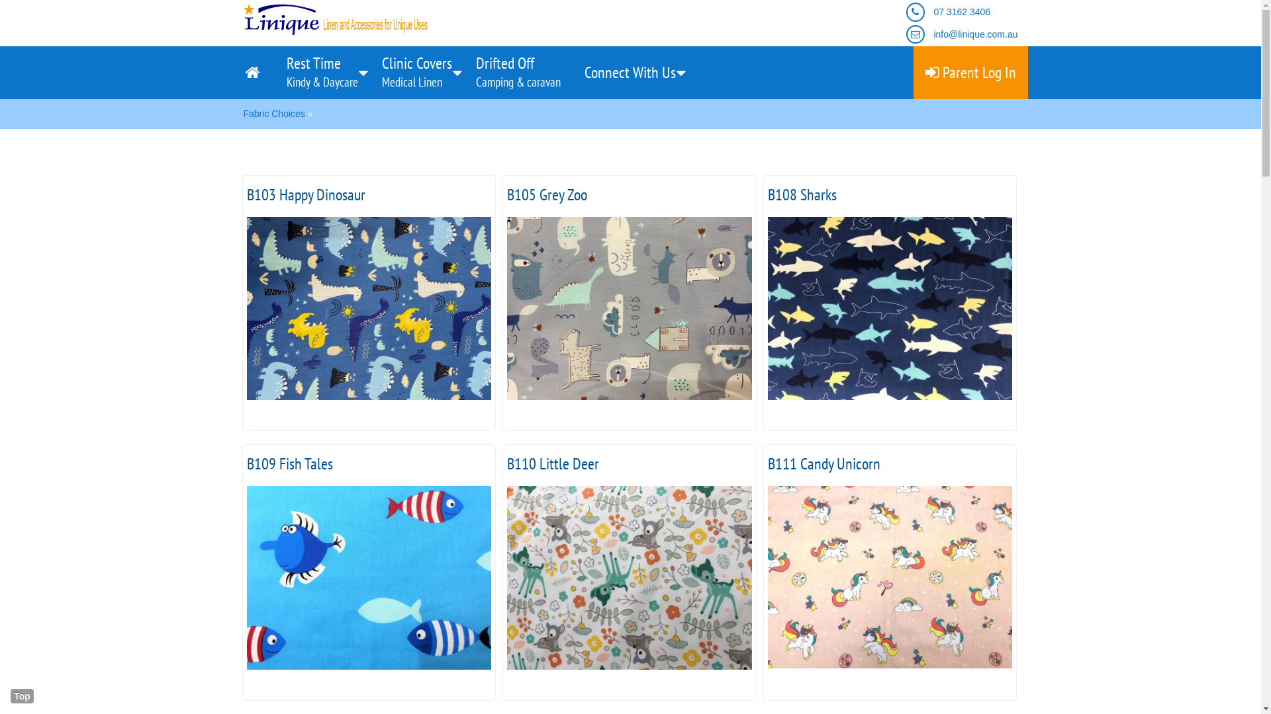 This screenshot has height=714, width=1271. Describe the element at coordinates (274, 114) in the screenshot. I see `Fabric Choices` at that location.